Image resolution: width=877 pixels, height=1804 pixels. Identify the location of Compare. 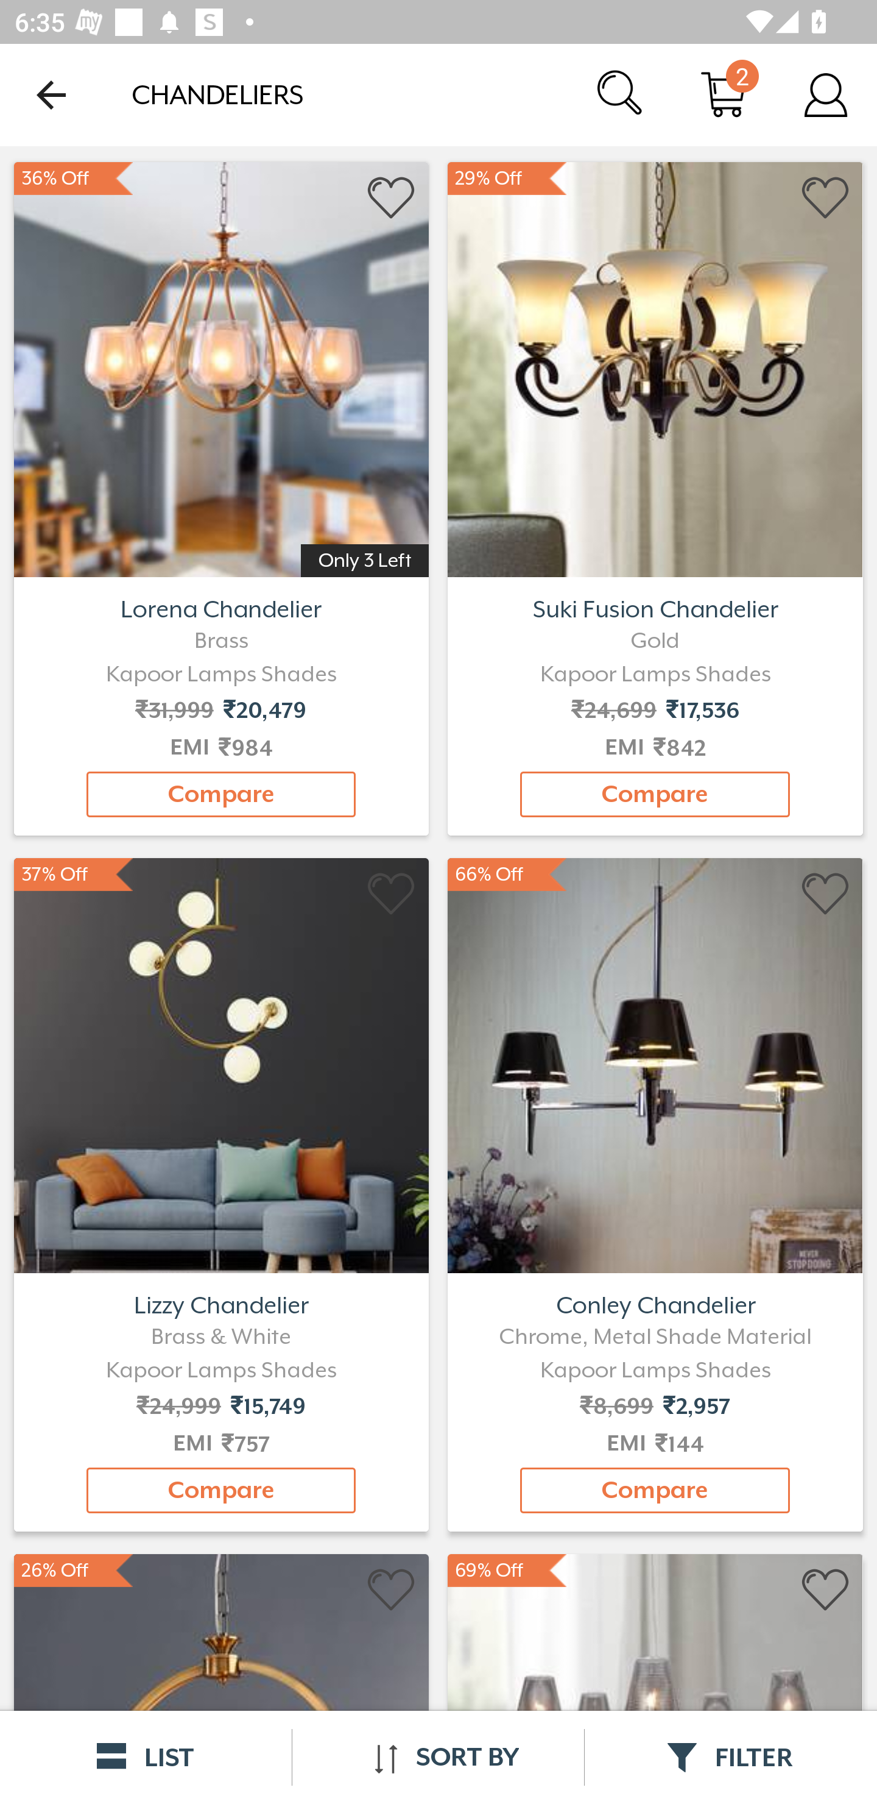
(655, 1491).